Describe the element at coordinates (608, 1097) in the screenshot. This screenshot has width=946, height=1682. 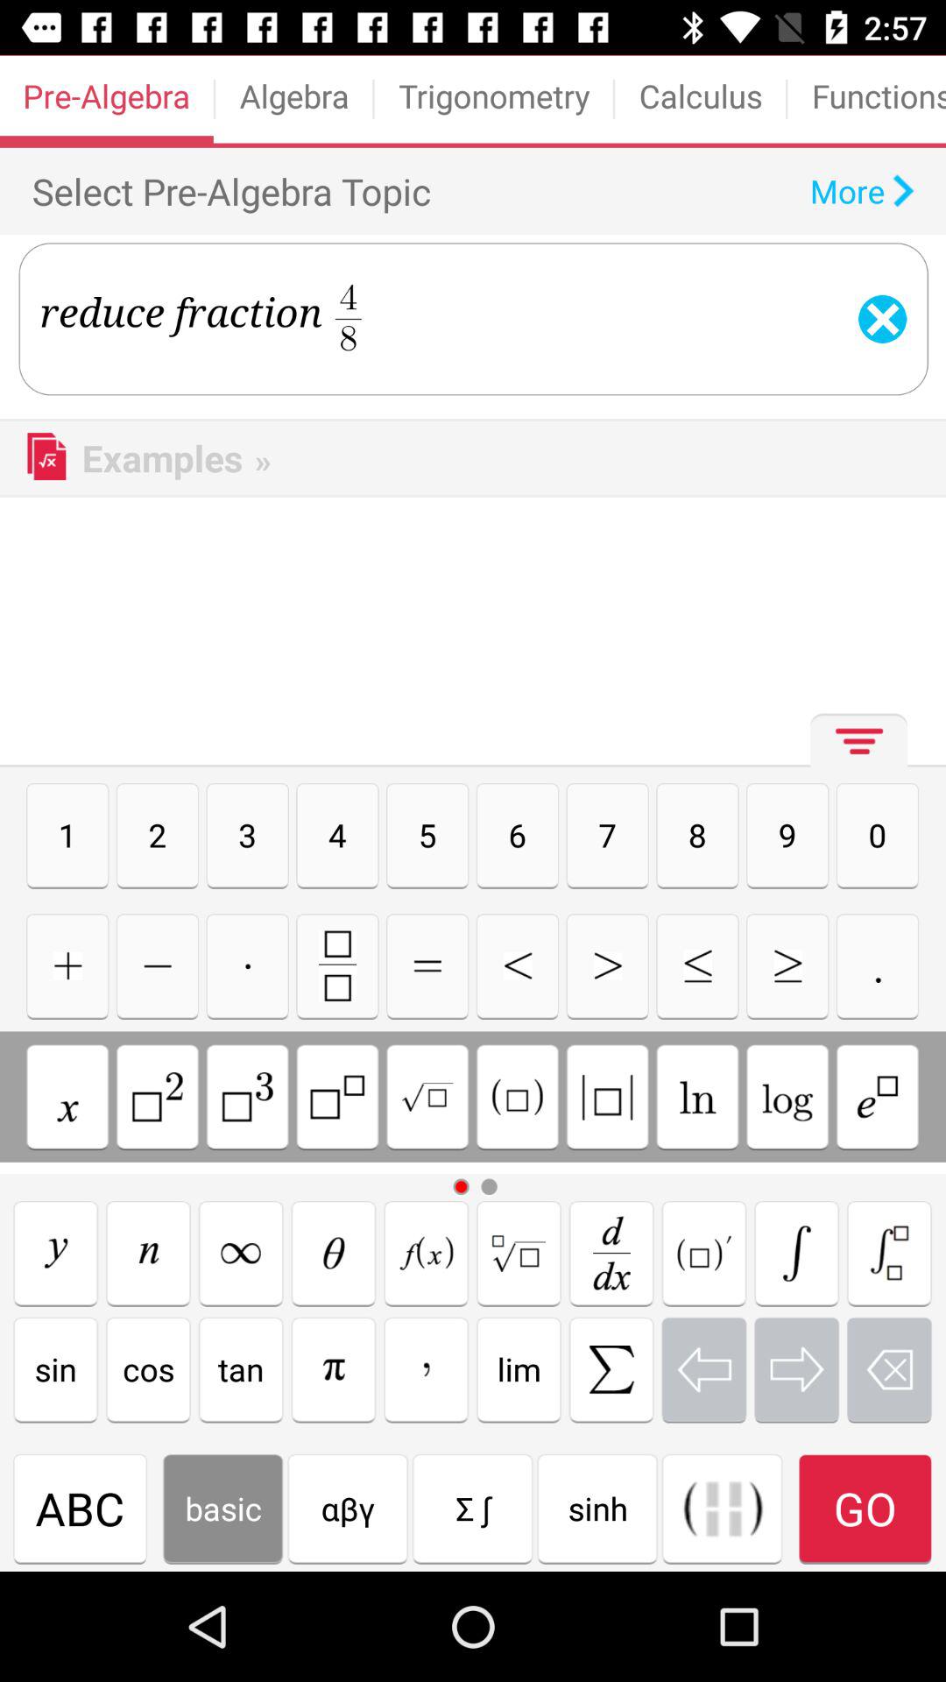
I see `insert brackets` at that location.